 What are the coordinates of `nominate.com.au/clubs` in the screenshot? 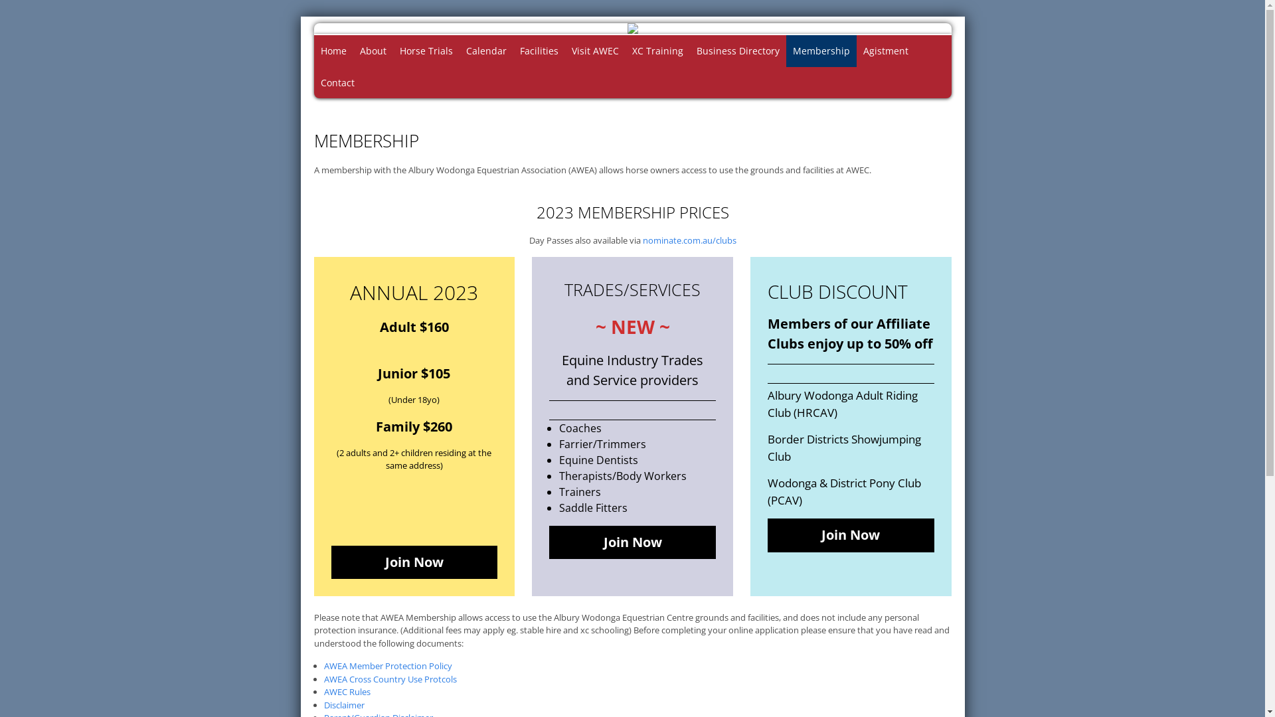 It's located at (689, 240).